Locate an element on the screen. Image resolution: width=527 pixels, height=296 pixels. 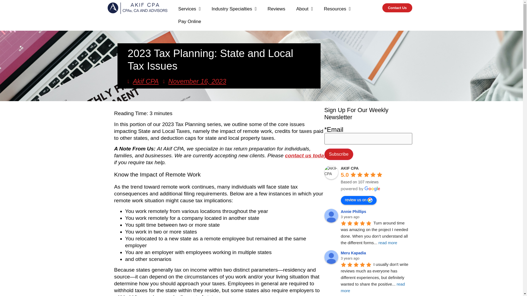
Reviews is located at coordinates (276, 9).